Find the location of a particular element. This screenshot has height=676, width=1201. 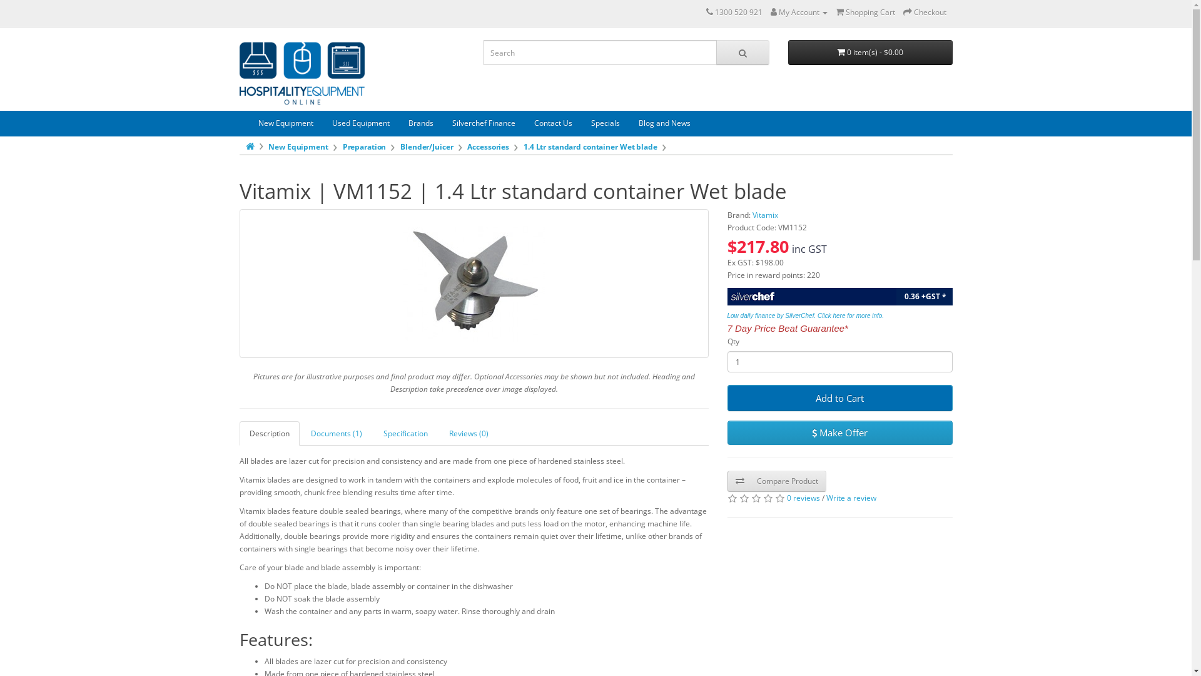

Used Equipment is located at coordinates (361, 123).